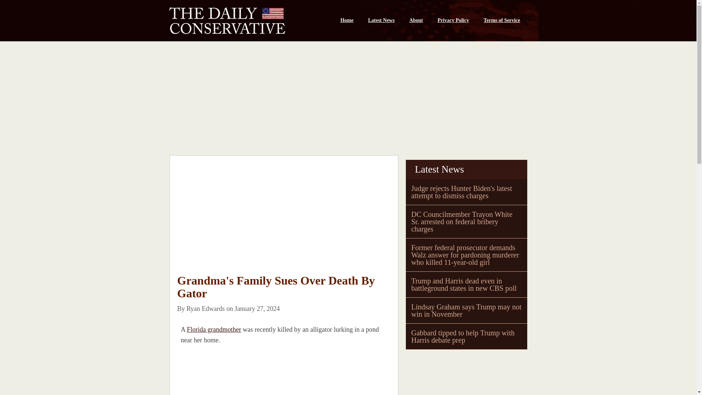  Describe the element at coordinates (205, 309) in the screenshot. I see `Ryan Edwards` at that location.